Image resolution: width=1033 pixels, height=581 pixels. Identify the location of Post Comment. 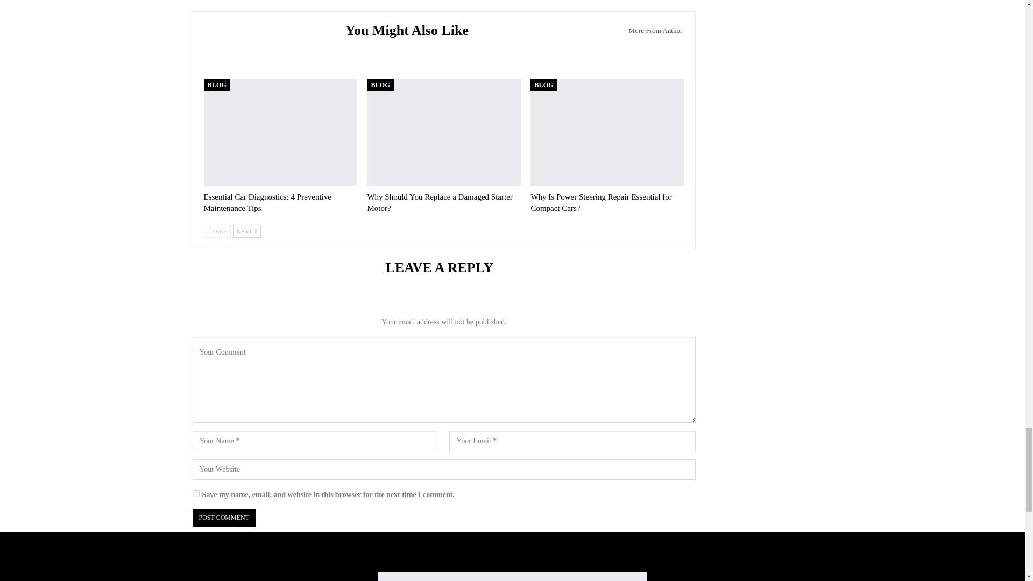
(224, 518).